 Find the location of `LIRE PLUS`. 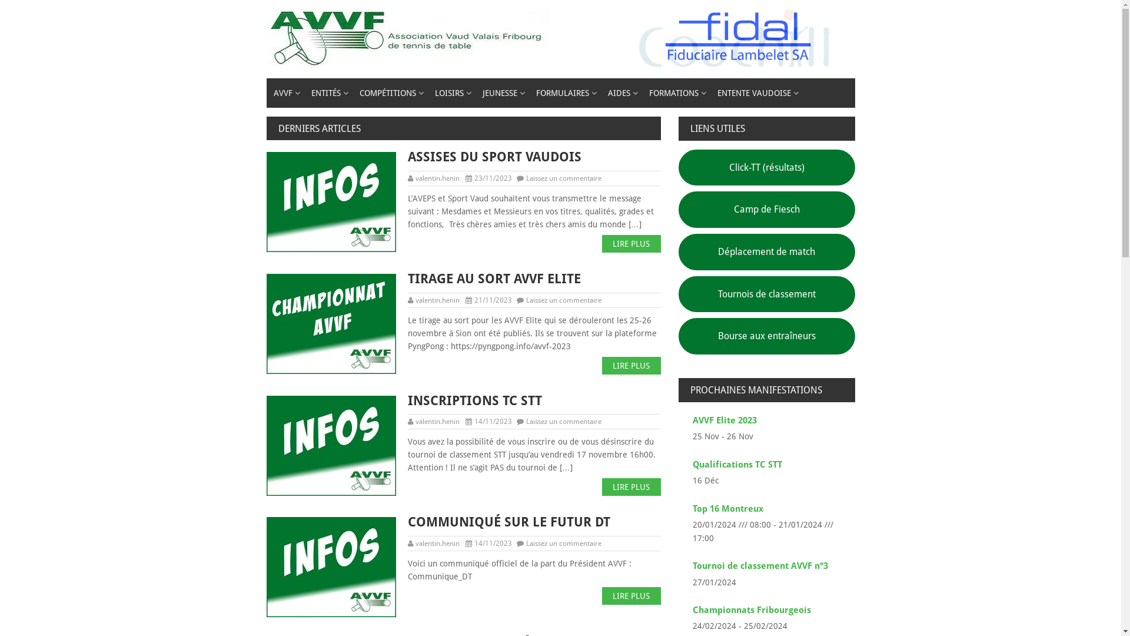

LIRE PLUS is located at coordinates (631, 244).